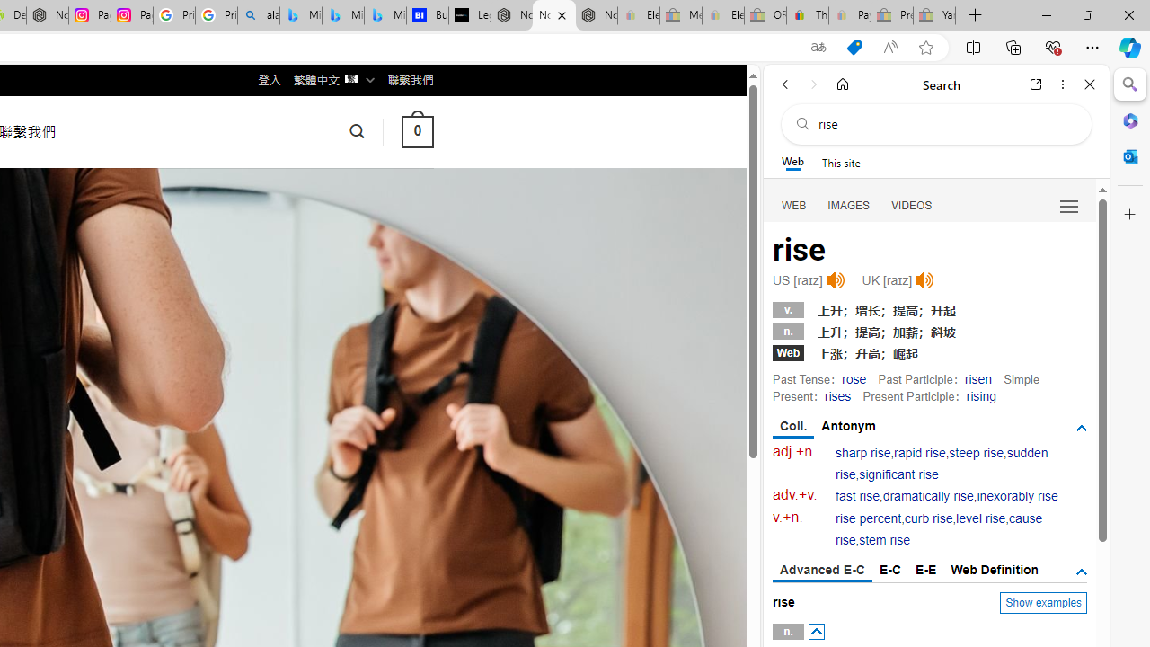  Describe the element at coordinates (898, 474) in the screenshot. I see `significant rise` at that location.